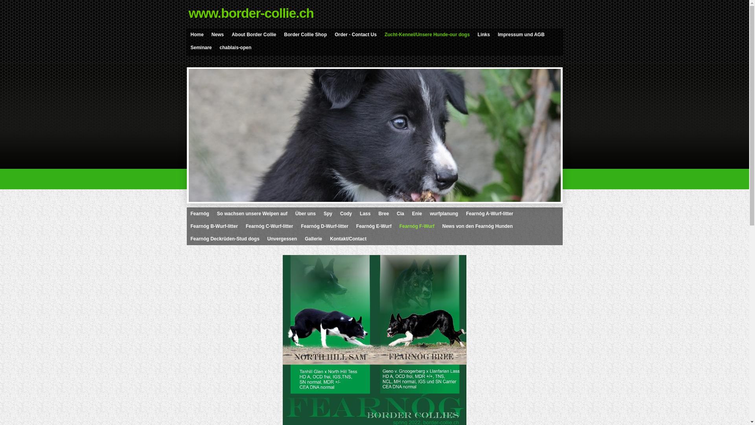 The image size is (755, 425). I want to click on News, so click(218, 35).